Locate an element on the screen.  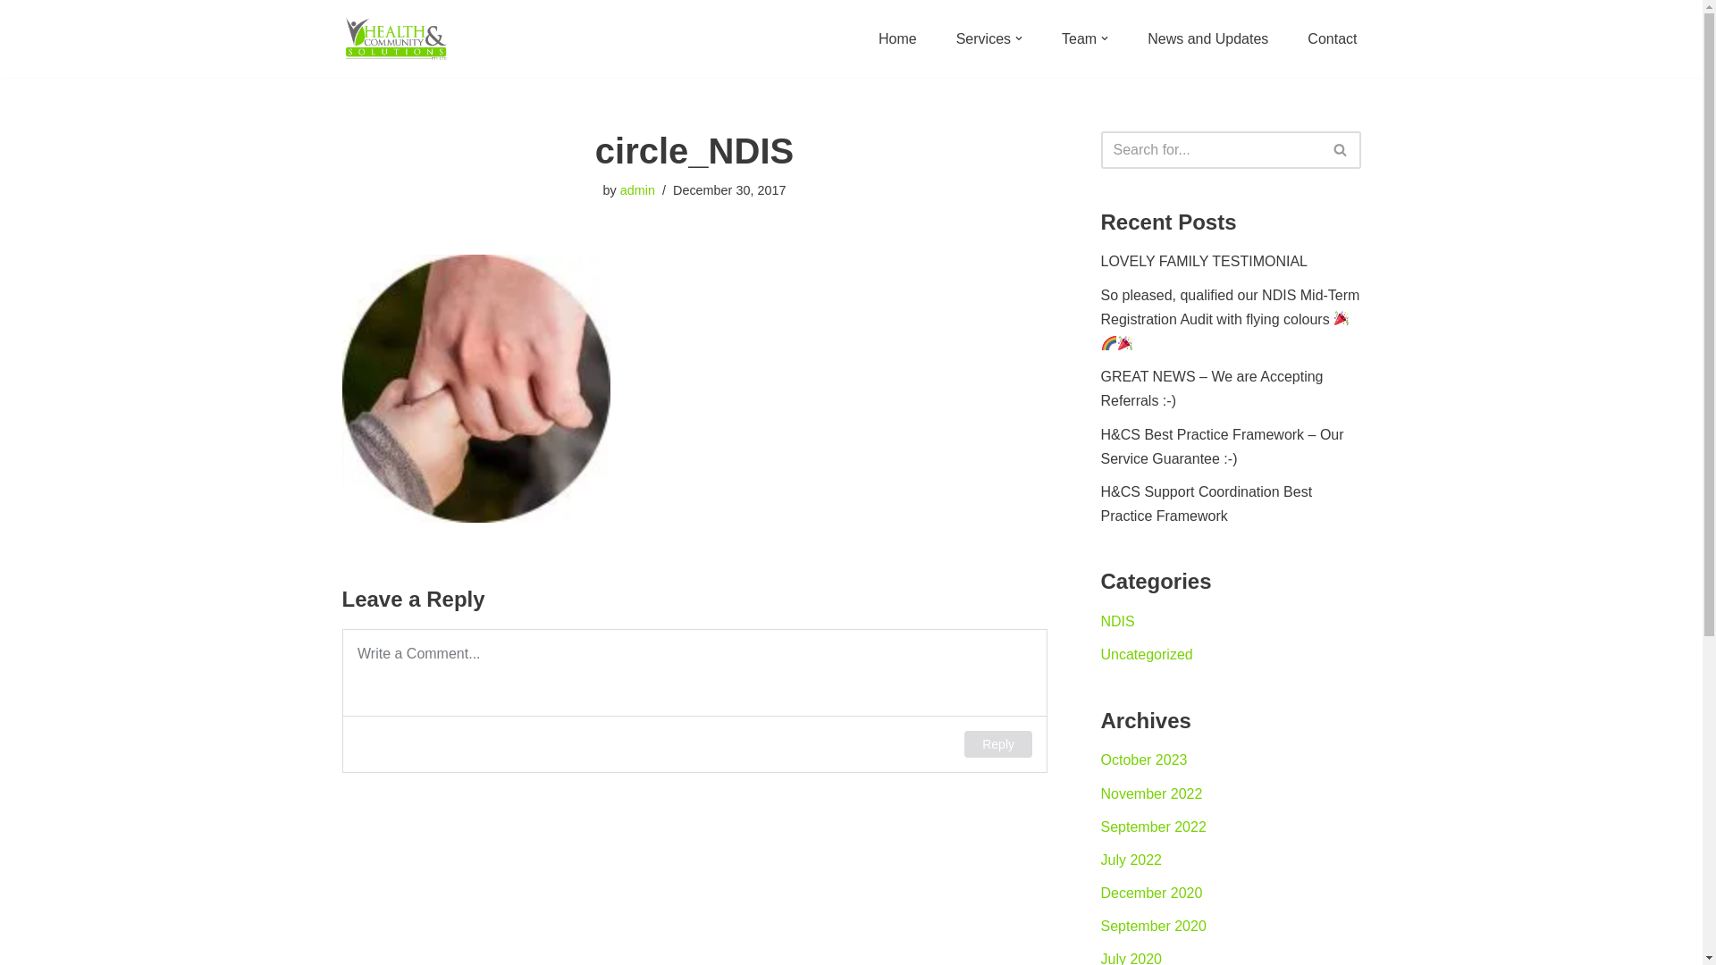
LOVELY FAMILY TESTIMONIAL is located at coordinates (1205, 261).